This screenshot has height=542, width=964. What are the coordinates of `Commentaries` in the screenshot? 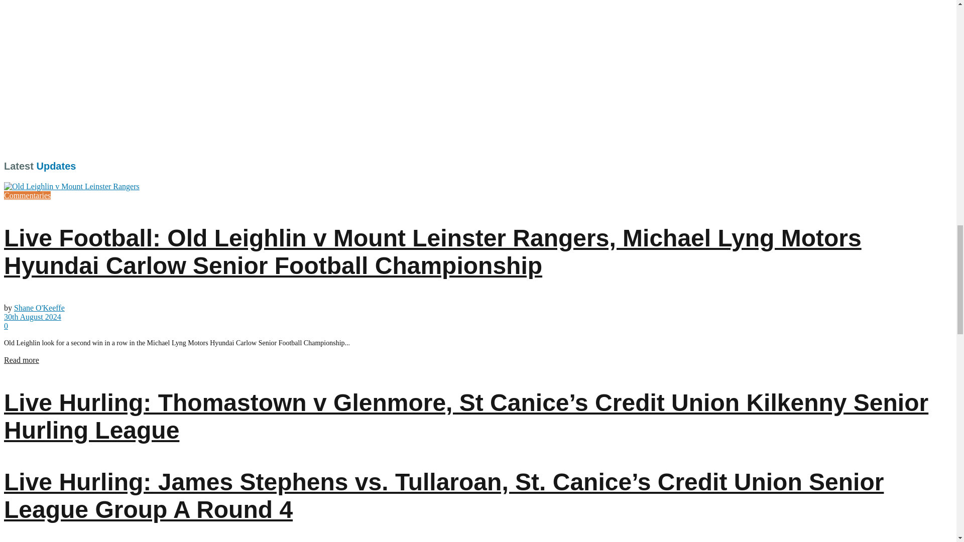 It's located at (27, 196).